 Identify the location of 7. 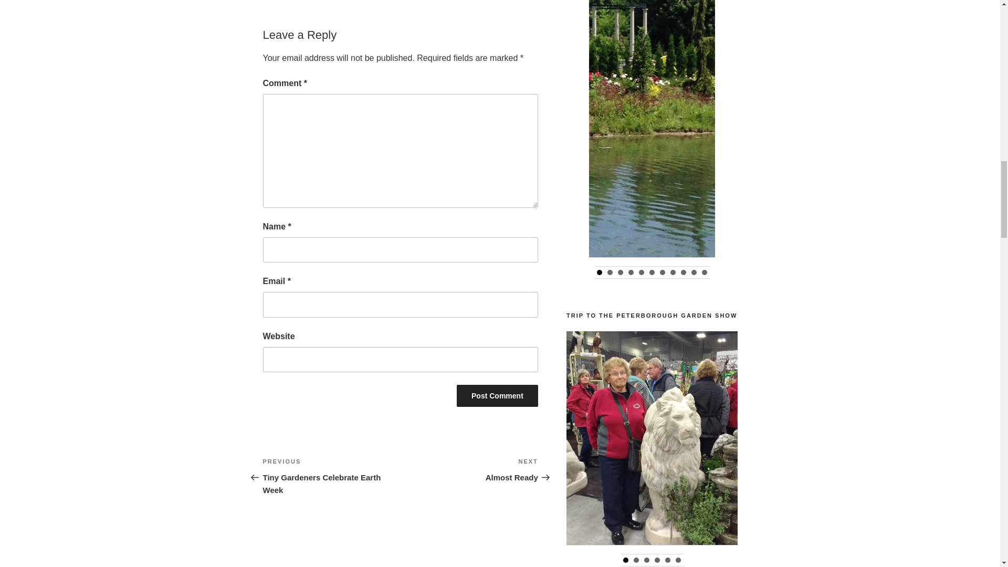
(663, 272).